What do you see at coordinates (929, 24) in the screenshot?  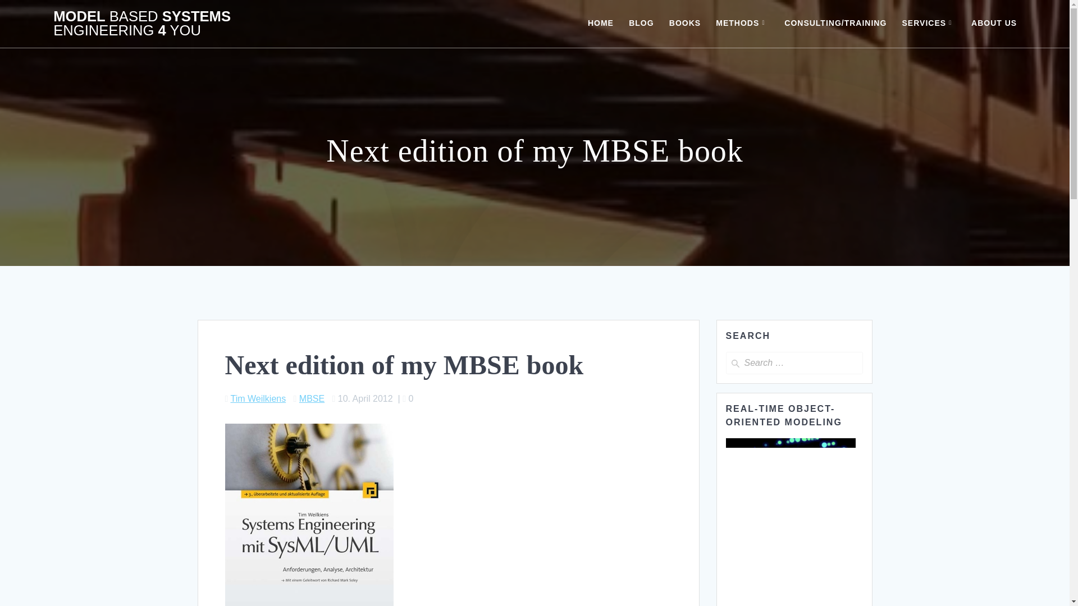 I see `SERVICES` at bounding box center [929, 24].